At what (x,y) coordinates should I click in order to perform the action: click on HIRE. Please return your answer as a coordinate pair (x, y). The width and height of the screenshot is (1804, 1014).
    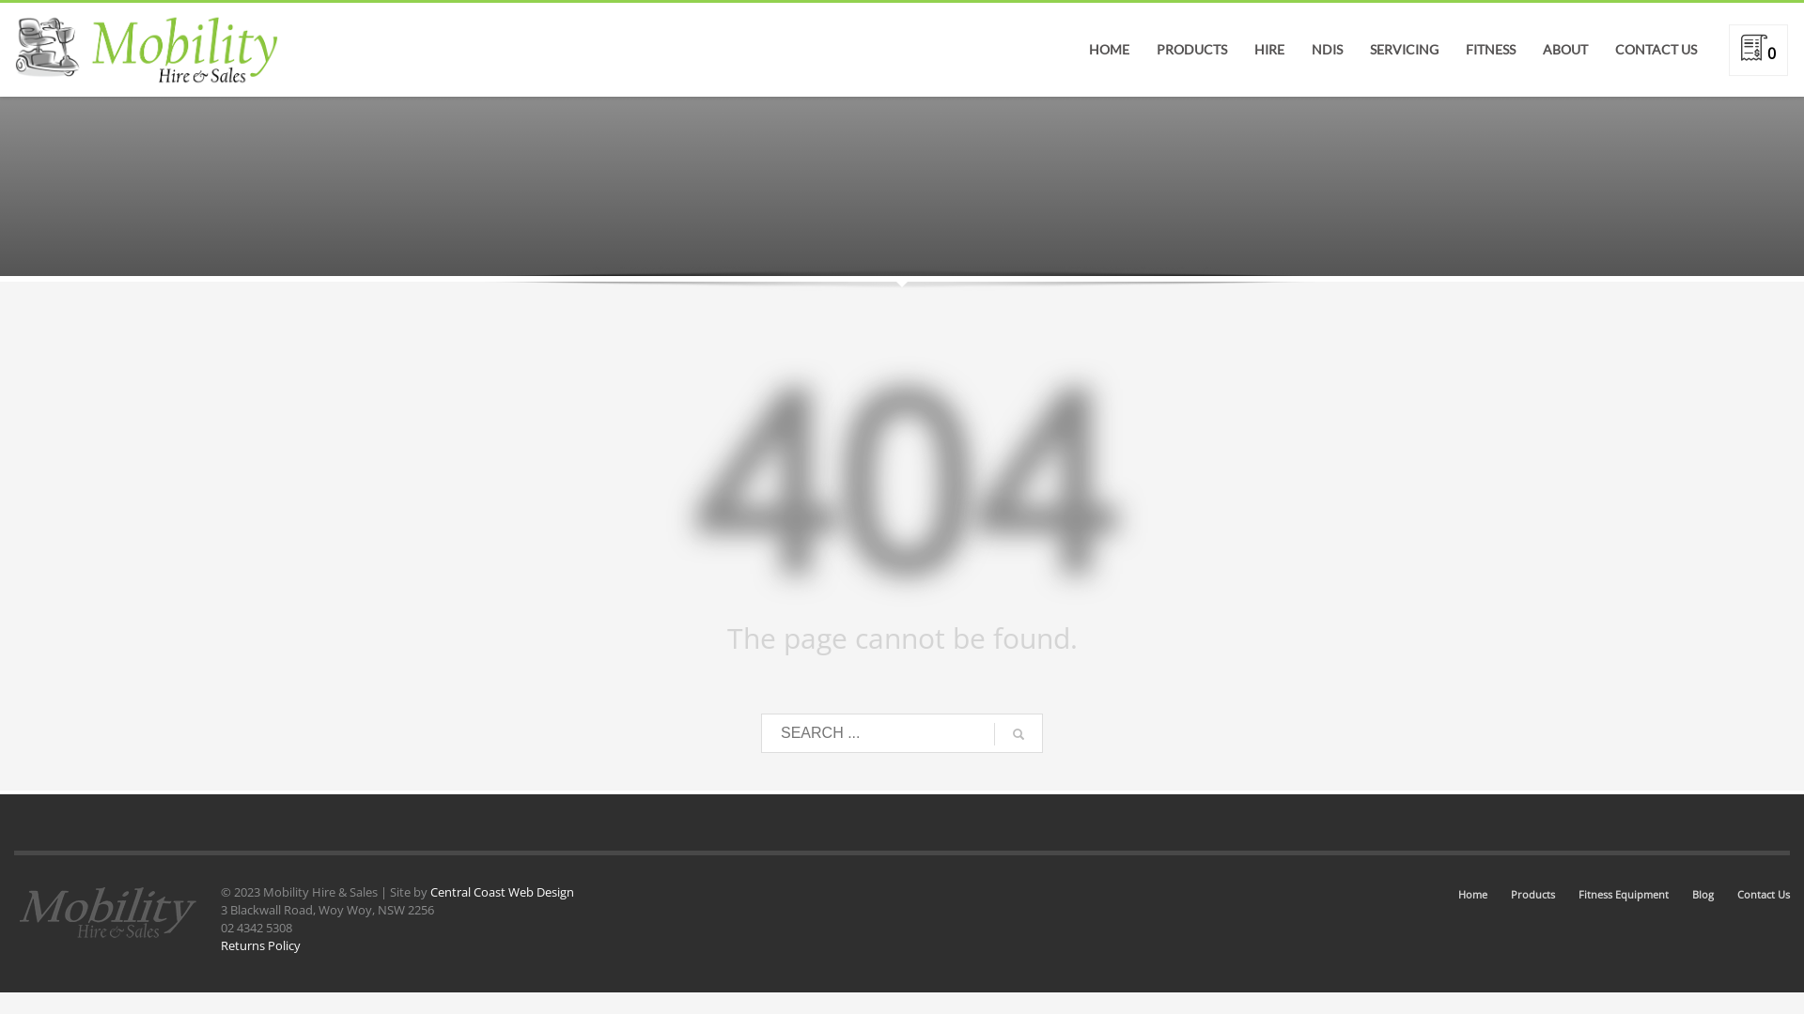
    Looking at the image, I should click on (1269, 50).